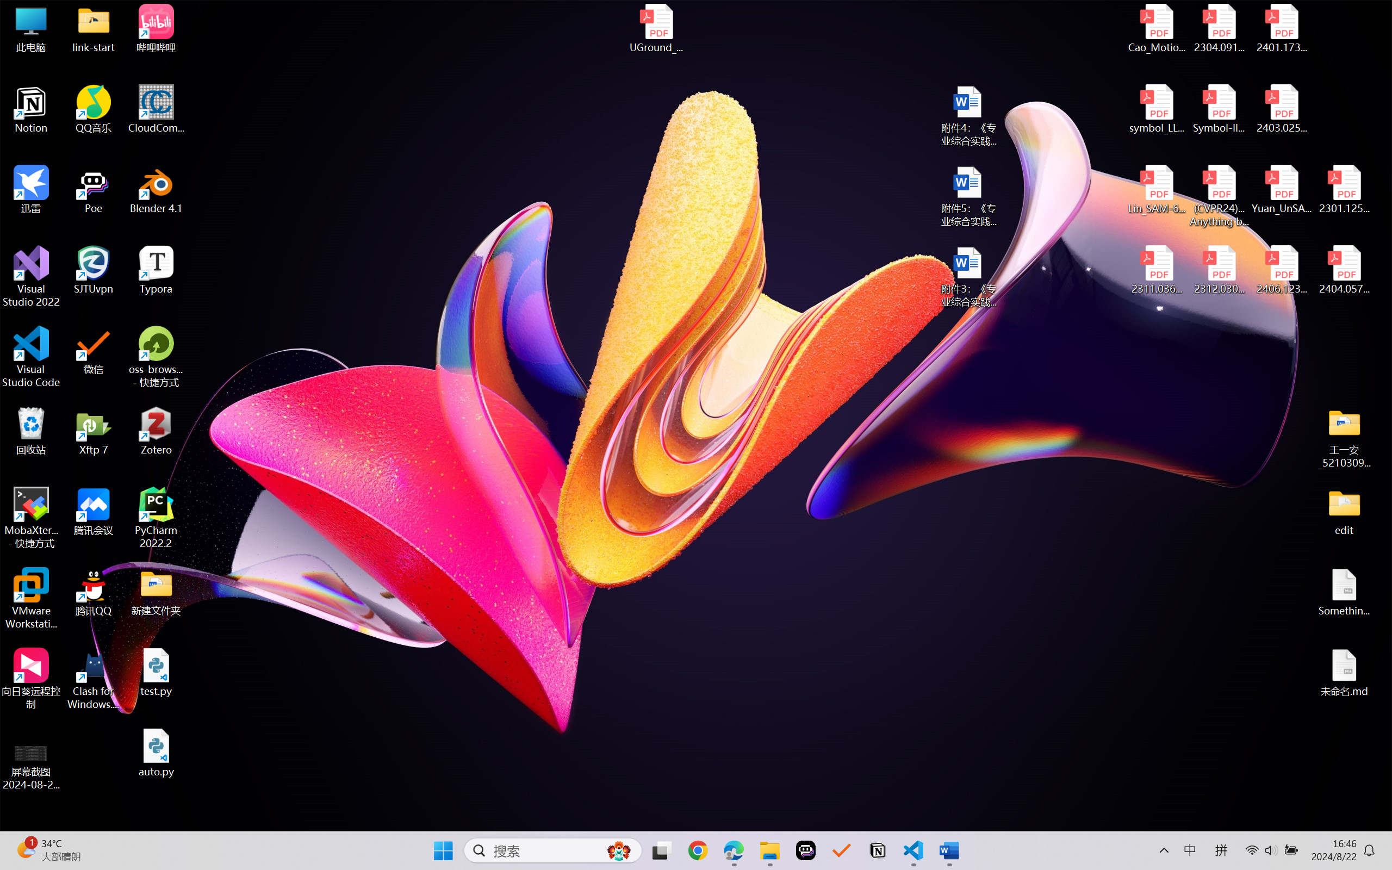 Image resolution: width=1392 pixels, height=870 pixels. What do you see at coordinates (157, 270) in the screenshot?
I see `Typora` at bounding box center [157, 270].